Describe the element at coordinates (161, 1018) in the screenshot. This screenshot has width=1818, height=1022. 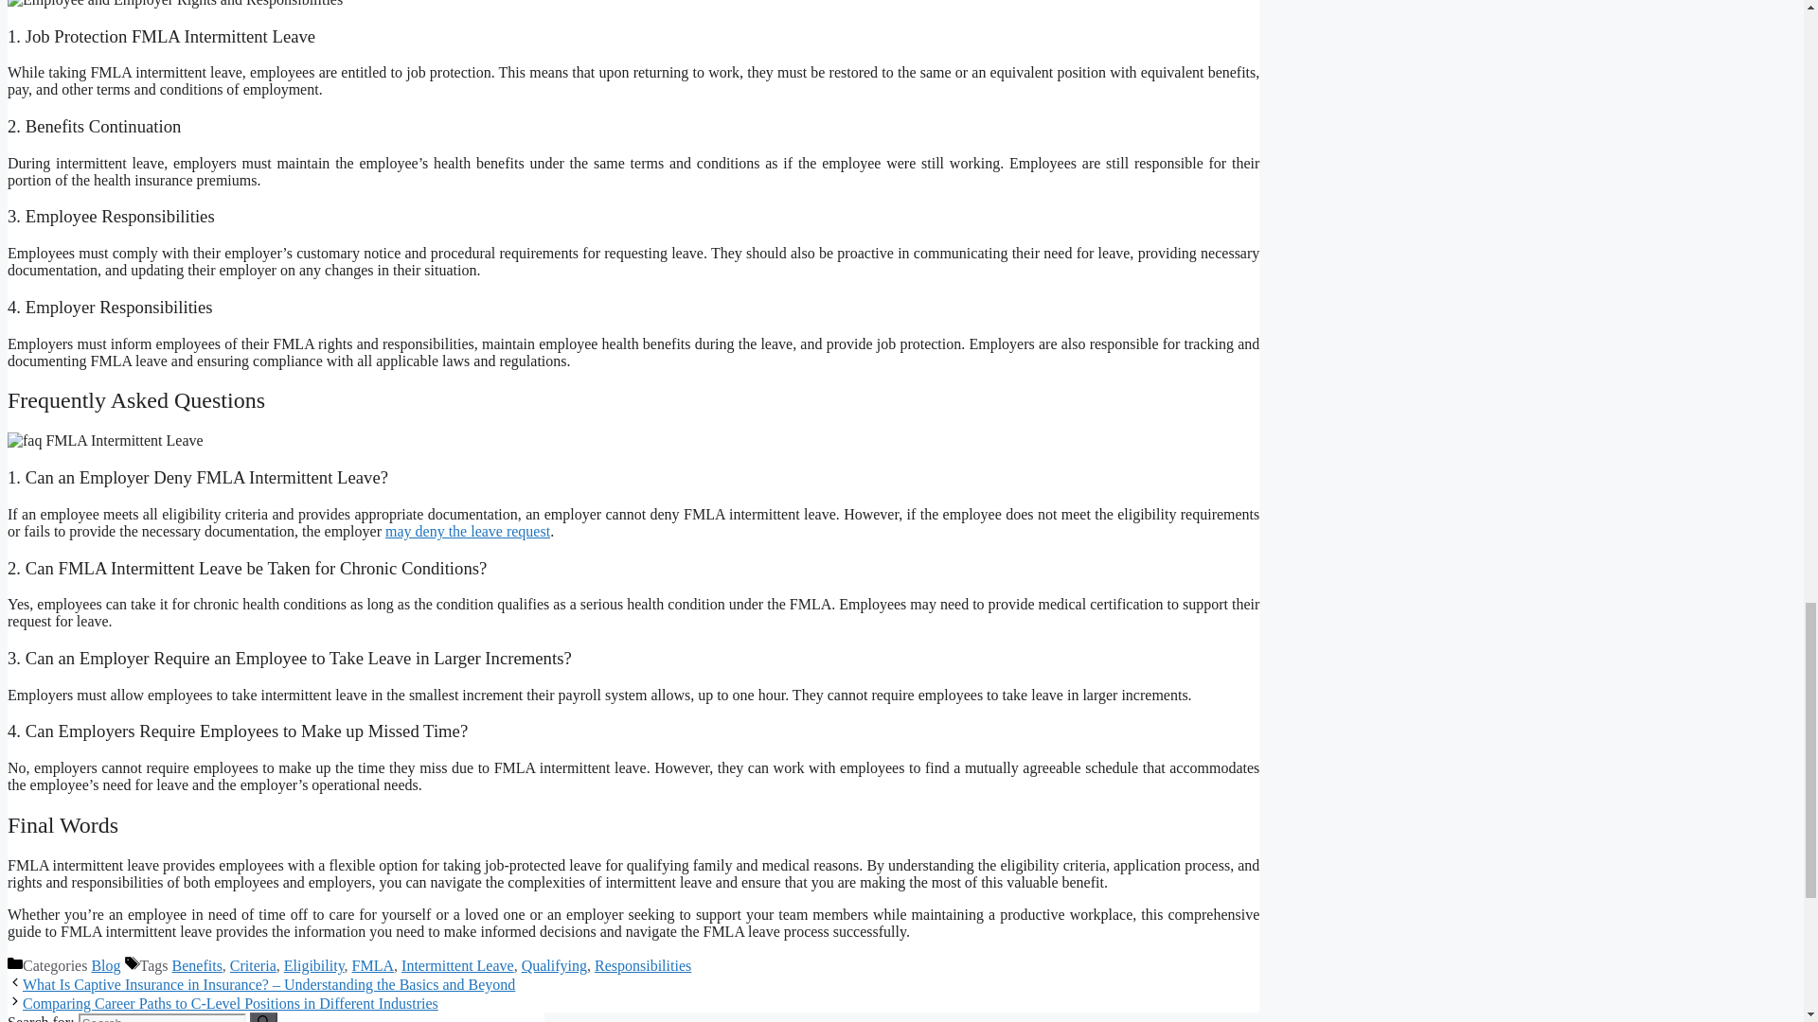
I see `Search for:` at that location.